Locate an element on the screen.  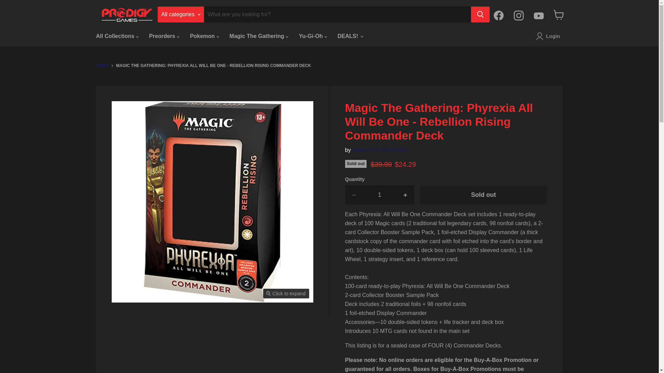
Instagram is located at coordinates (518, 16).